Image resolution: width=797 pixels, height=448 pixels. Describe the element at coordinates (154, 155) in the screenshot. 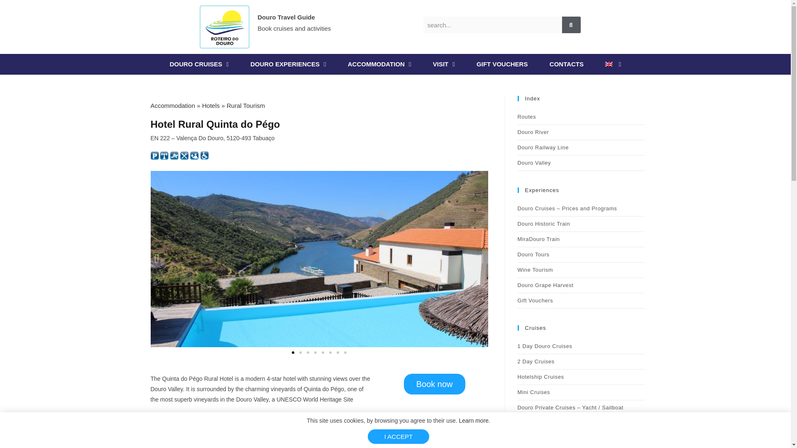

I see `parking` at that location.